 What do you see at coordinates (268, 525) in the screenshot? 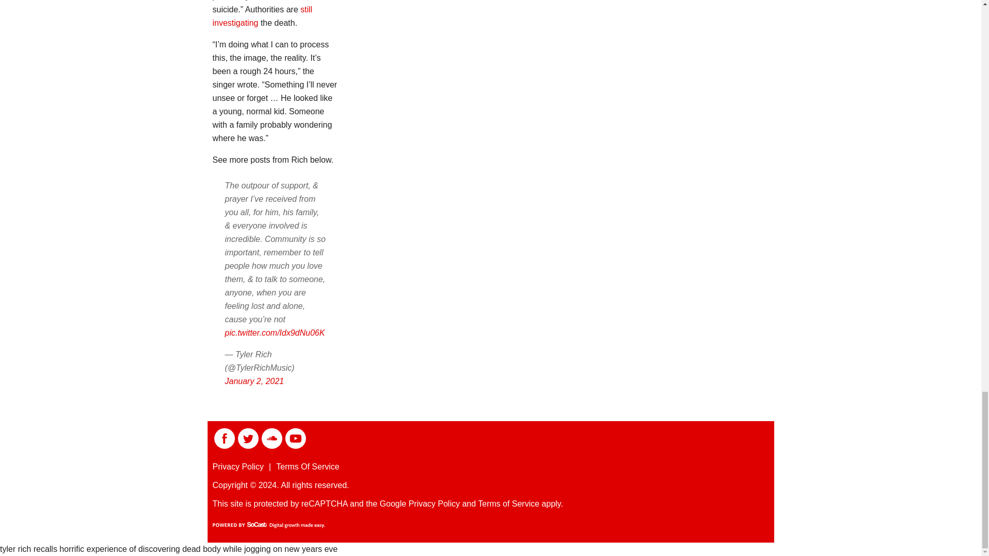
I see `Powered By SoCast` at bounding box center [268, 525].